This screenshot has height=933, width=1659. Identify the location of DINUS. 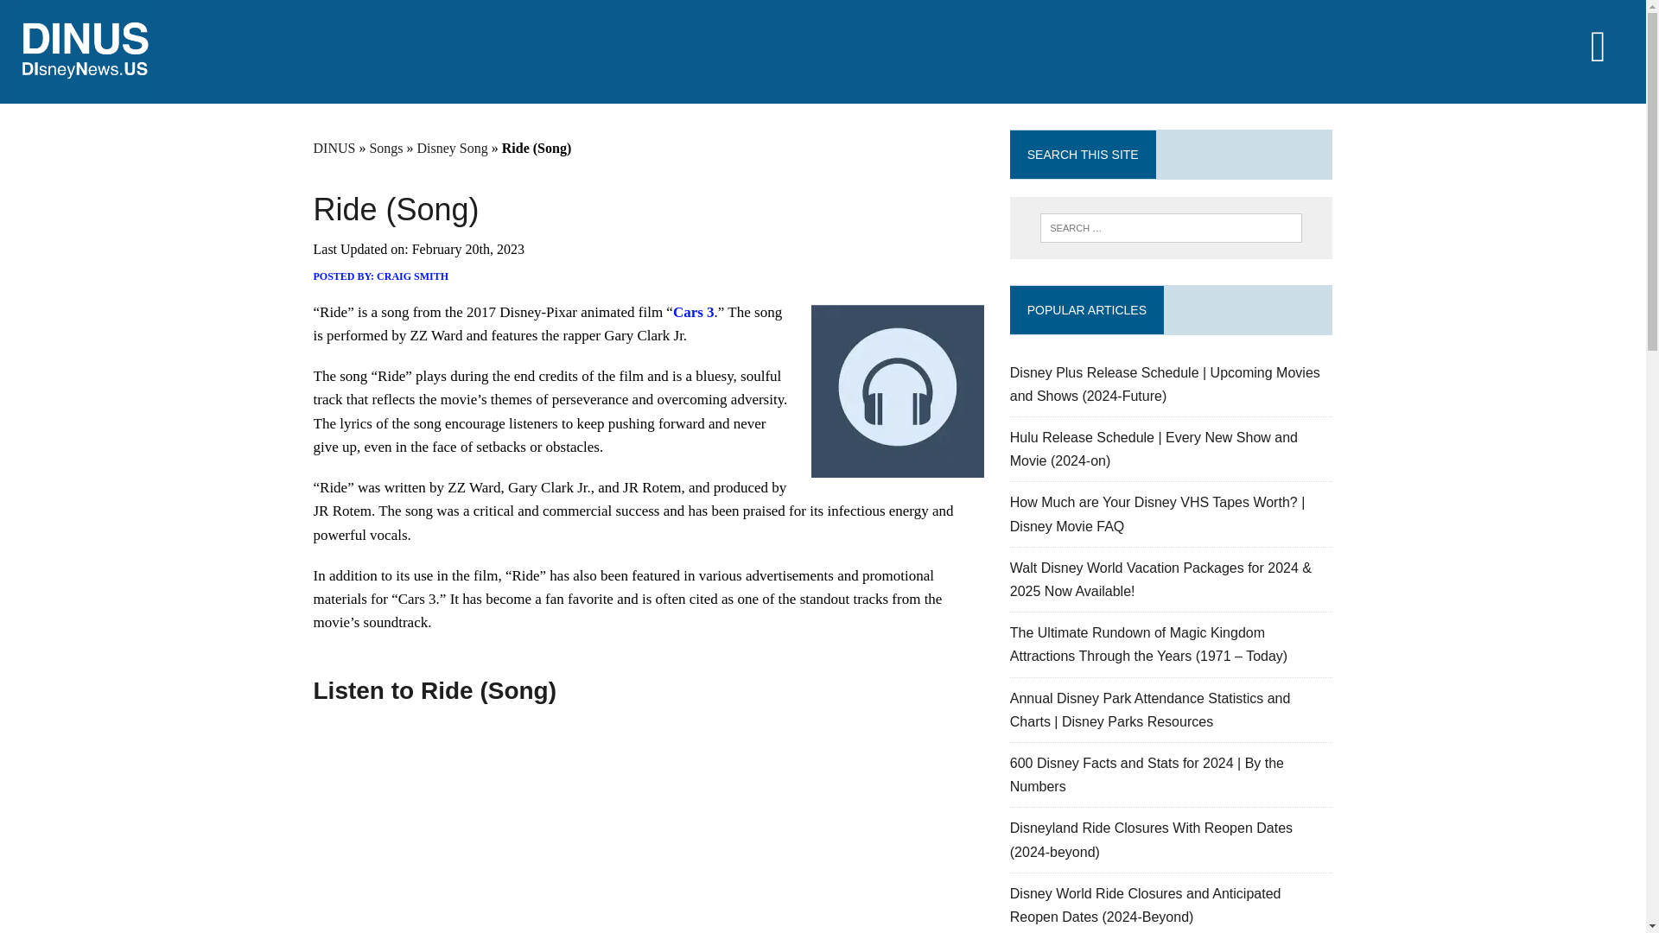
(334, 149).